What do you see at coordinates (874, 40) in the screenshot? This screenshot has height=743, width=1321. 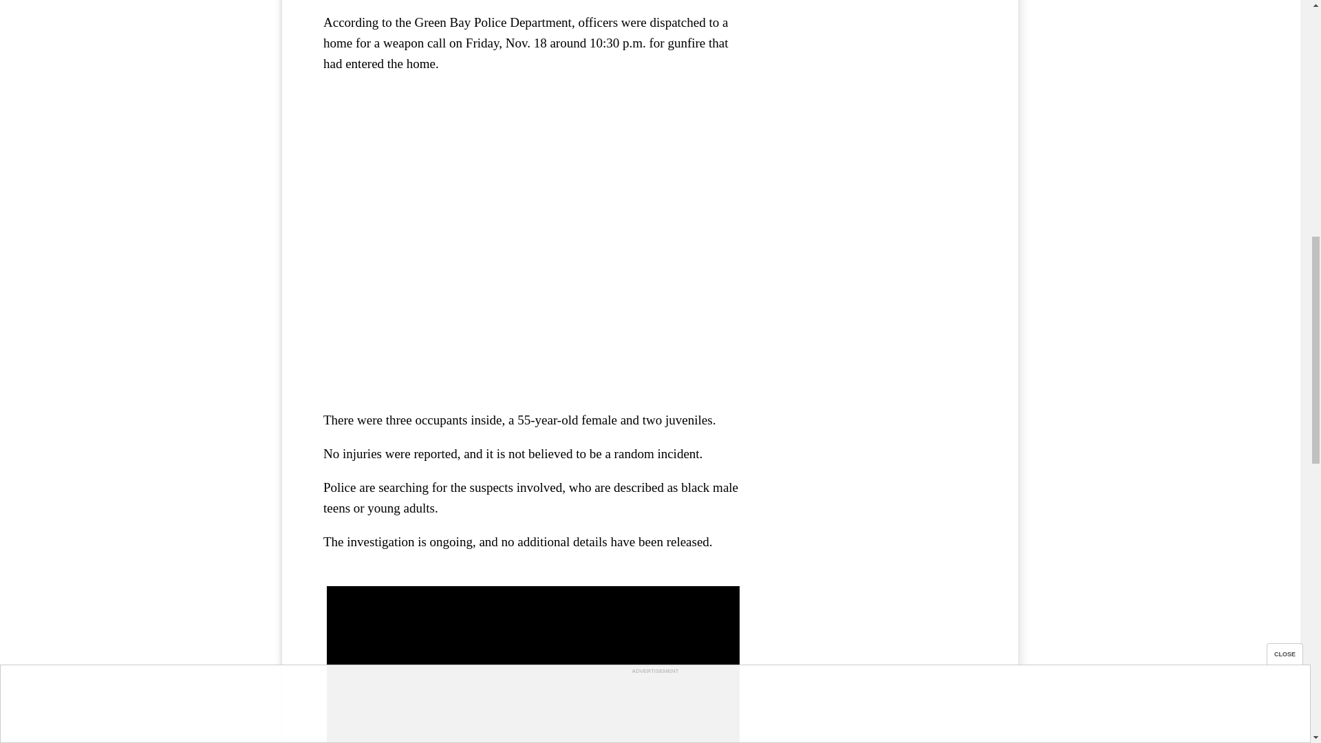 I see `3rd party ad content` at bounding box center [874, 40].